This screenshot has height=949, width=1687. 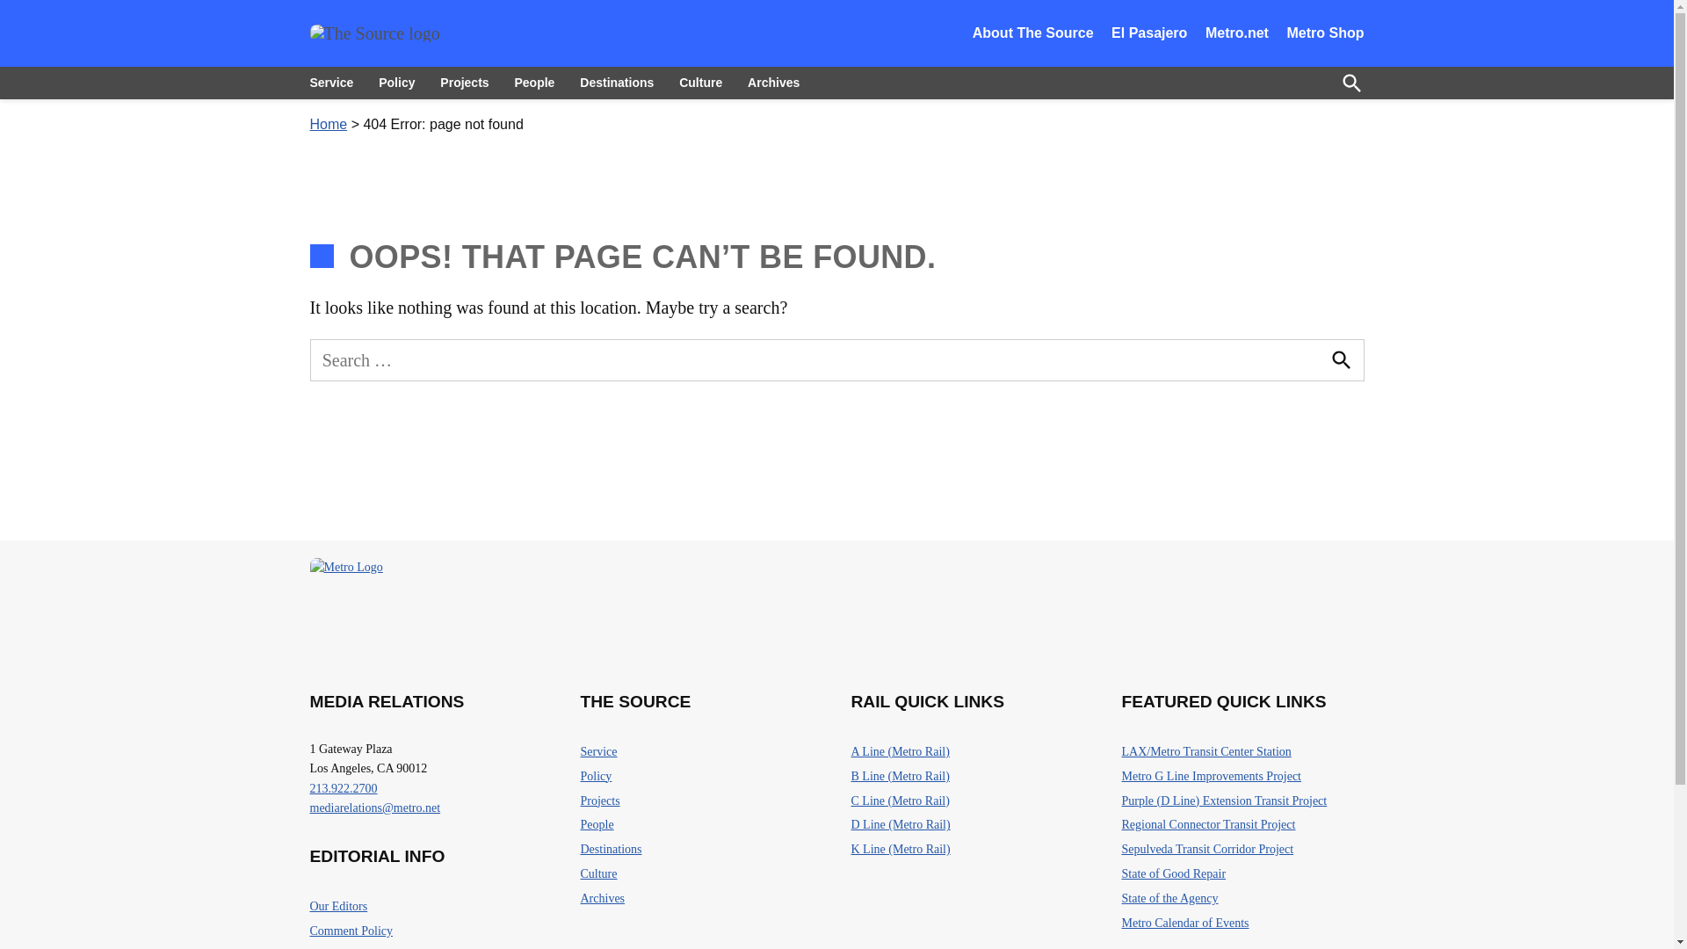 What do you see at coordinates (617, 83) in the screenshot?
I see `Destinations` at bounding box center [617, 83].